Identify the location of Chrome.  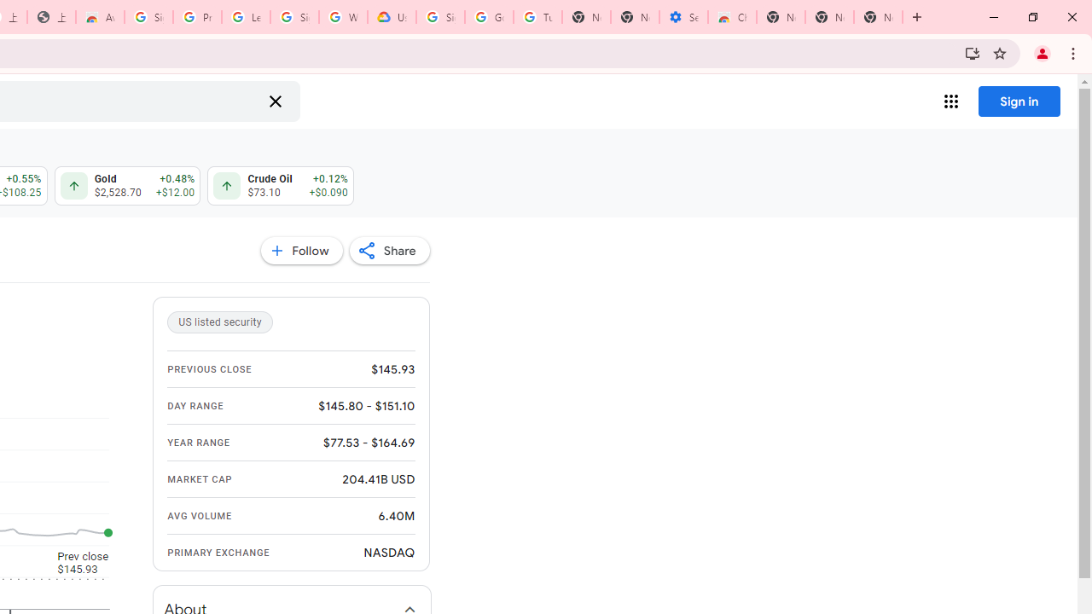
(1075, 53).